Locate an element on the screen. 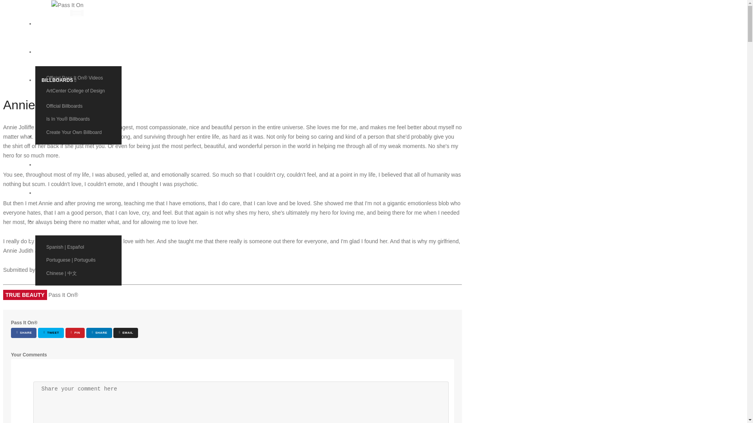 This screenshot has height=423, width=753.   SHARE is located at coordinates (24, 333).